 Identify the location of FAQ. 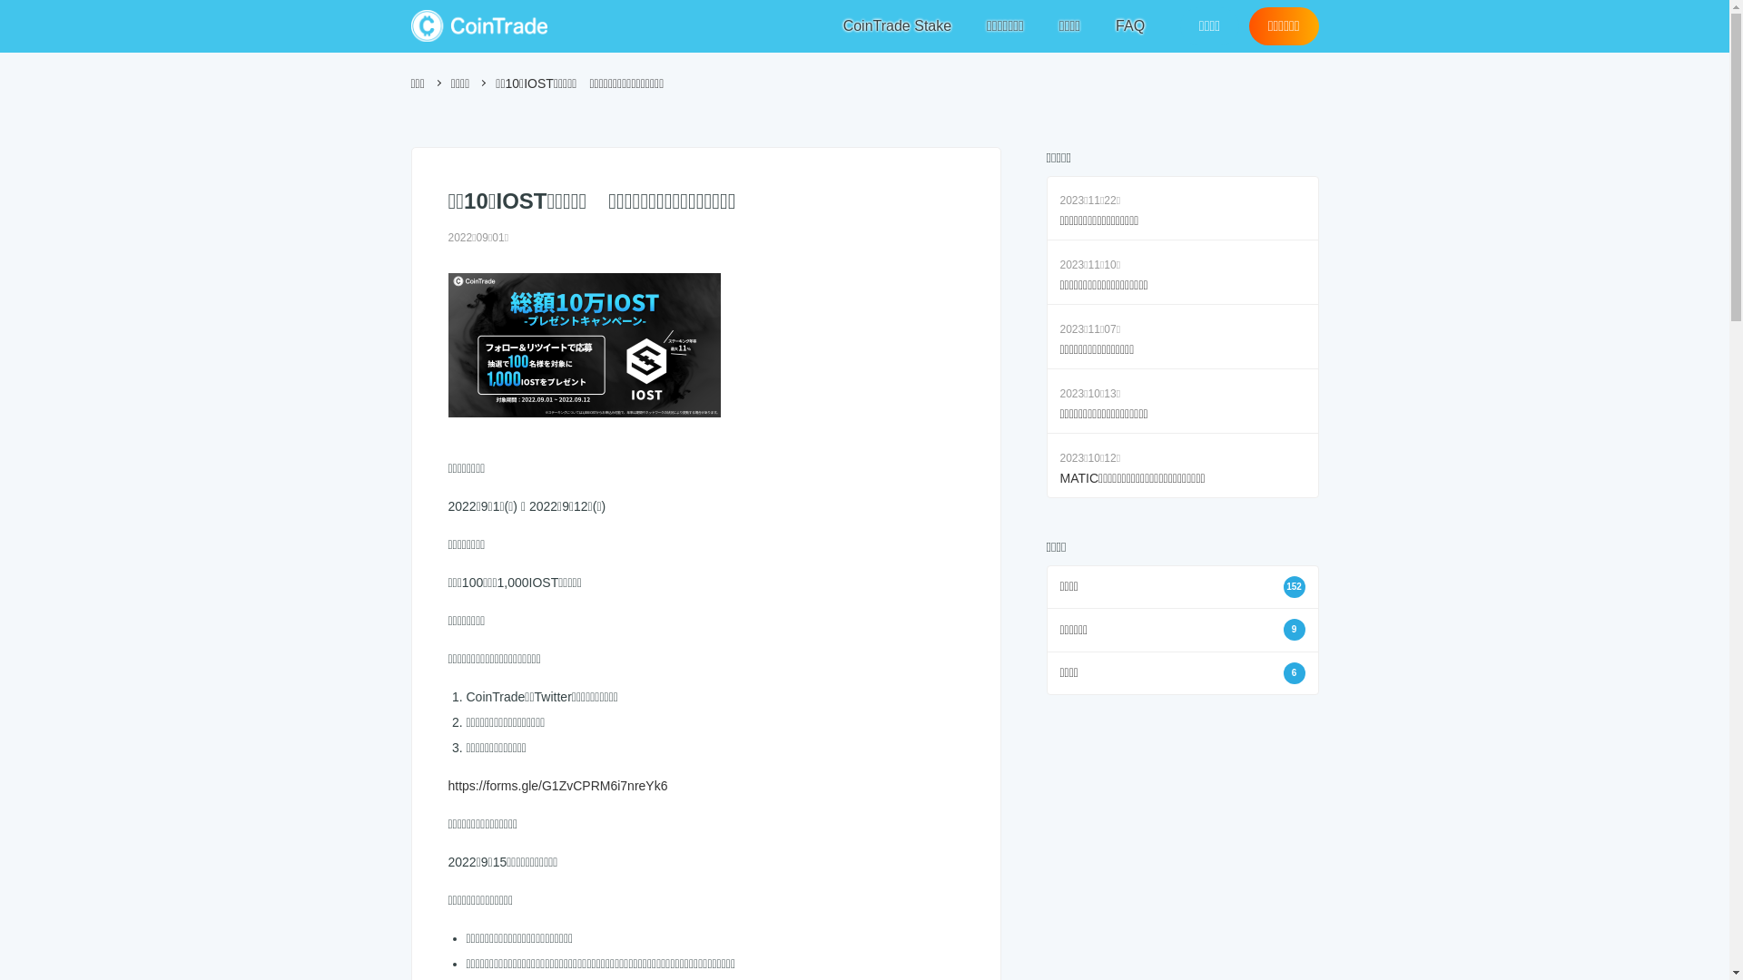
(1130, 26).